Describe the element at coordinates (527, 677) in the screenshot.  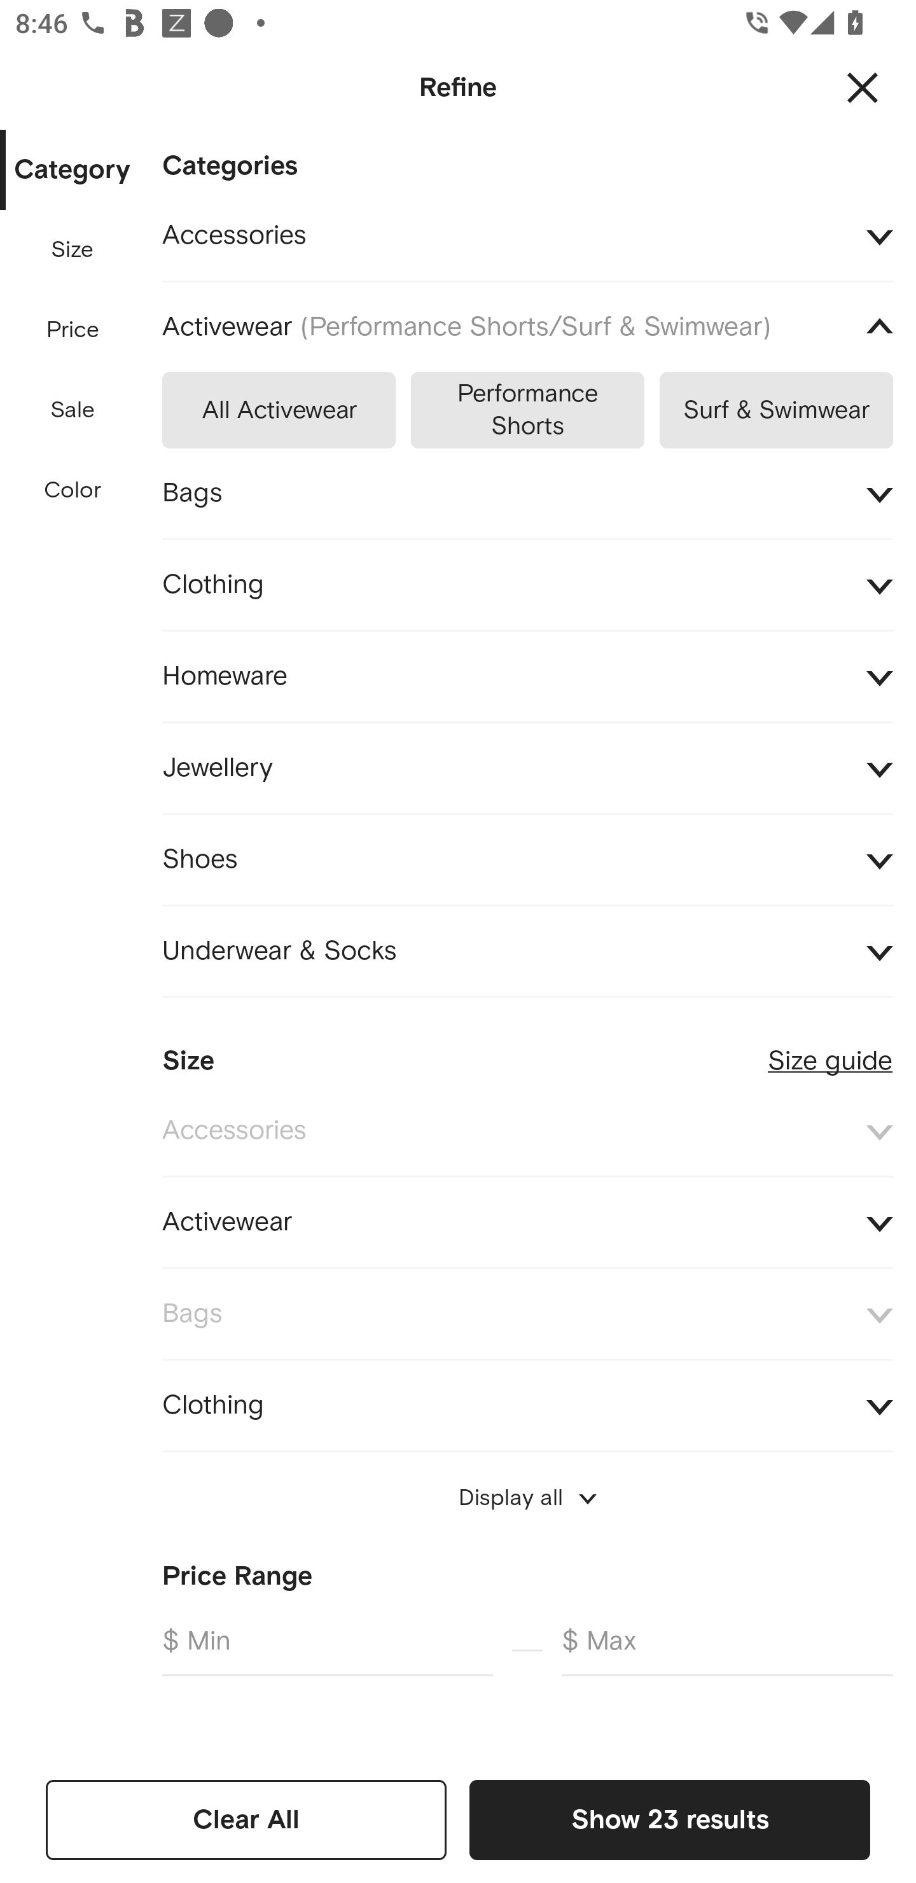
I see `Homeware` at that location.